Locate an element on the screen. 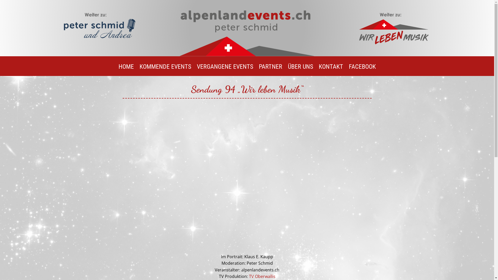 The height and width of the screenshot is (280, 498). PARTNER is located at coordinates (271, 71).